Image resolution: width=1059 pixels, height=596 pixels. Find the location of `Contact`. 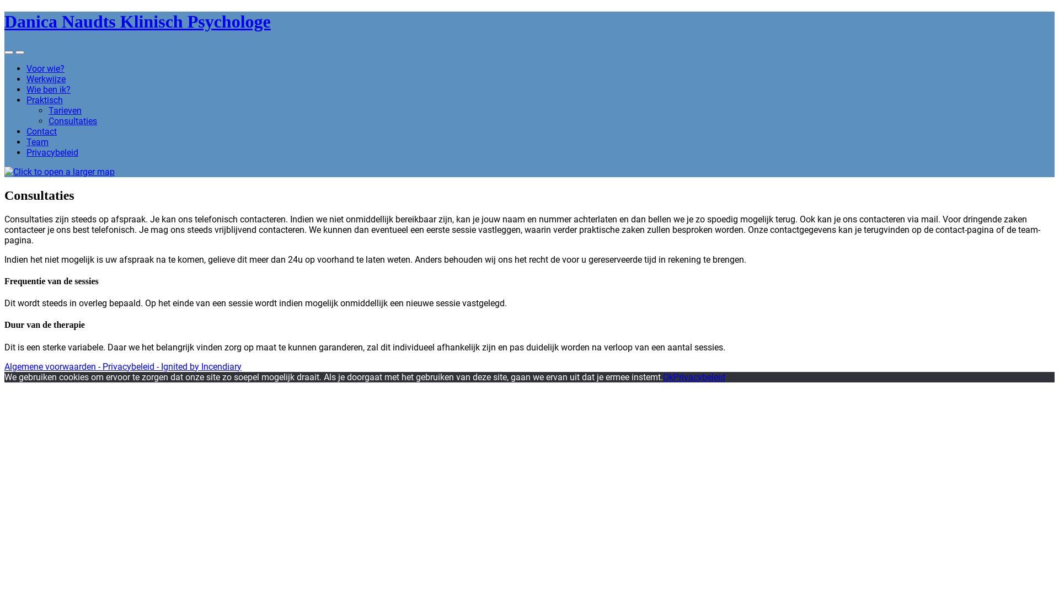

Contact is located at coordinates (42, 131).